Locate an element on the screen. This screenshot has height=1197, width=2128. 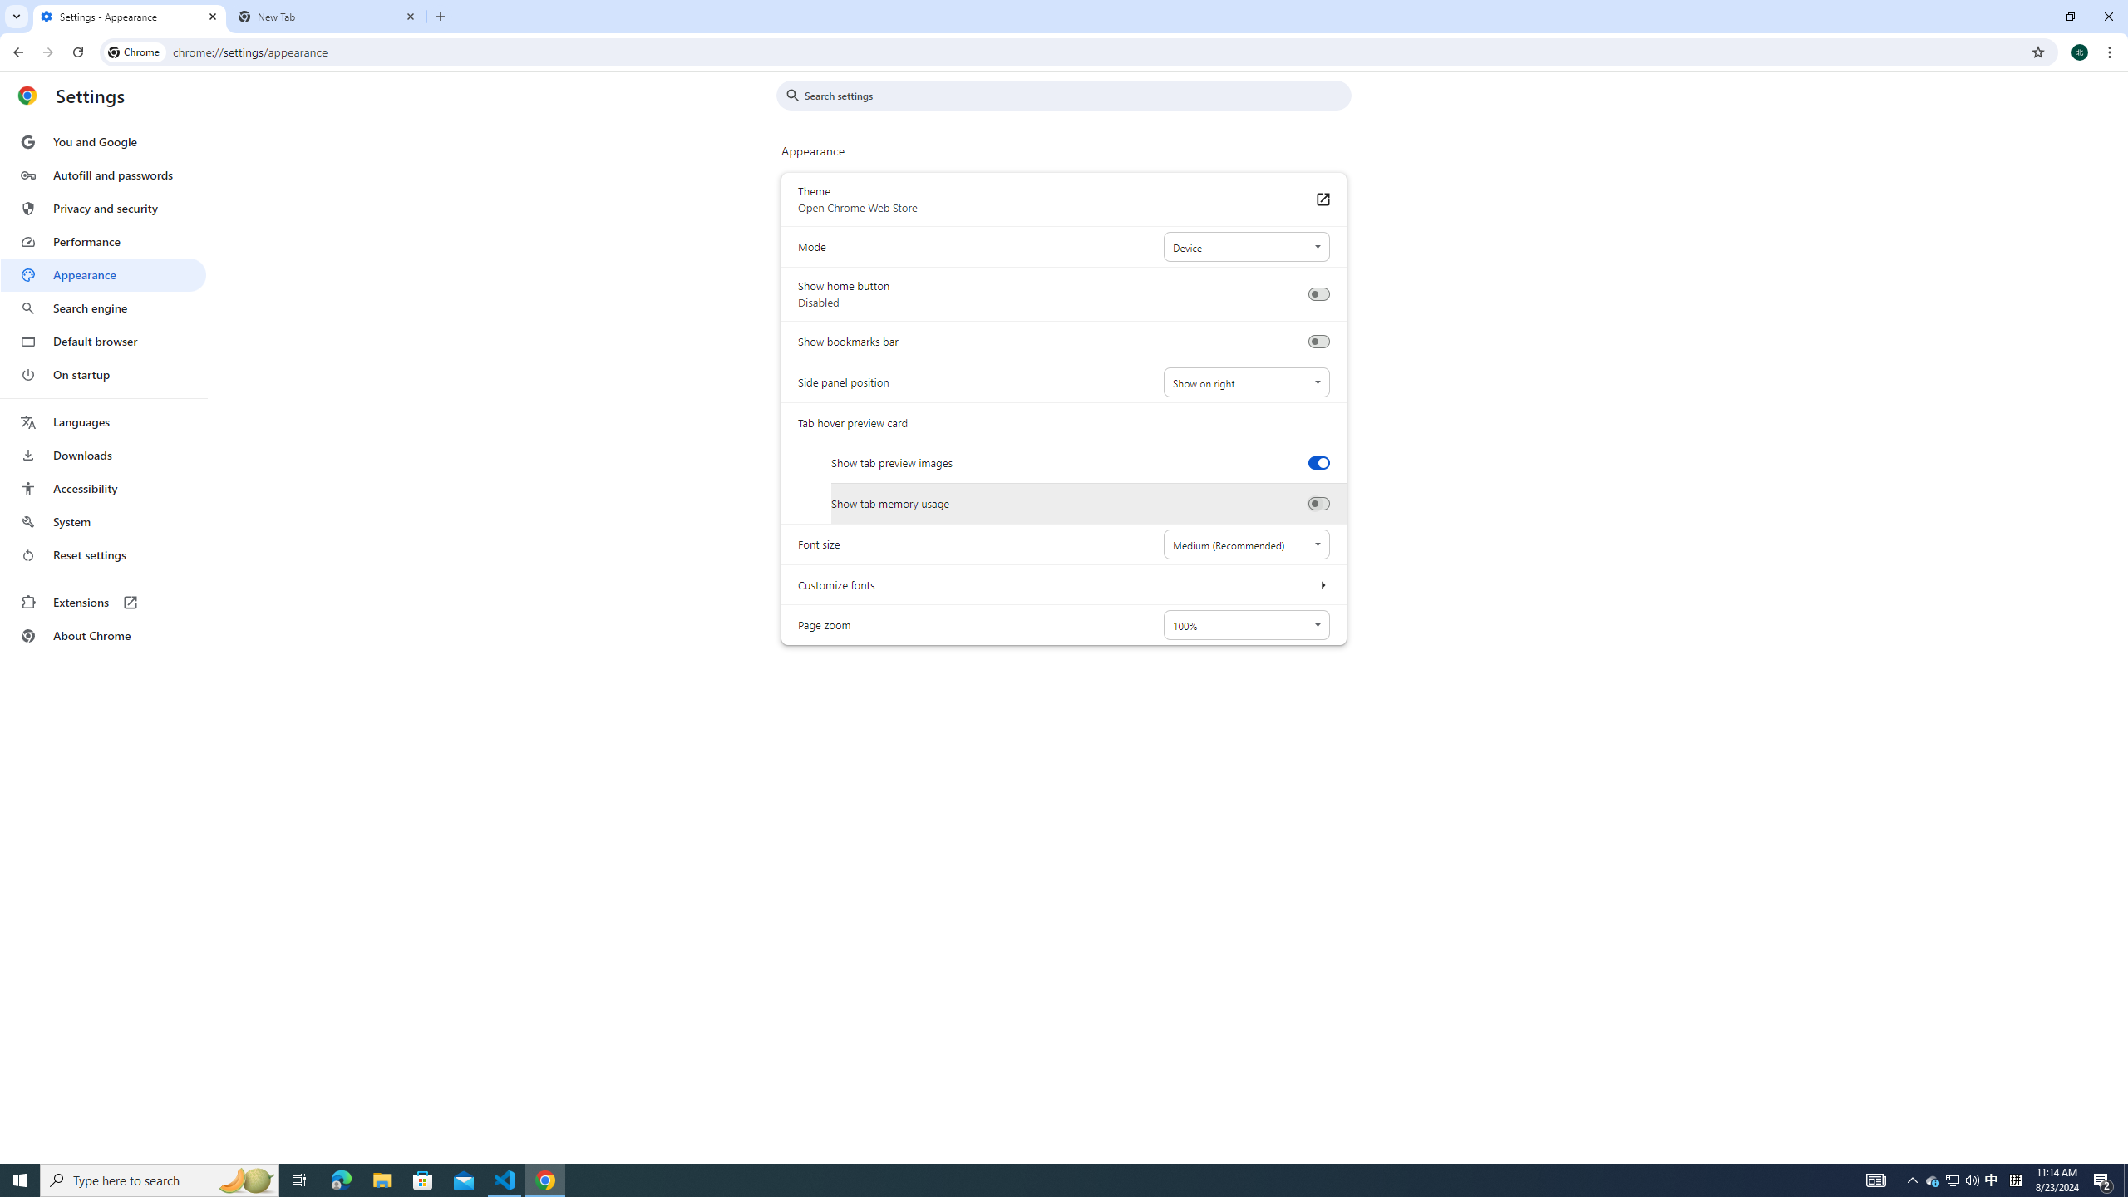
Customize fonts is located at coordinates (1322, 584).